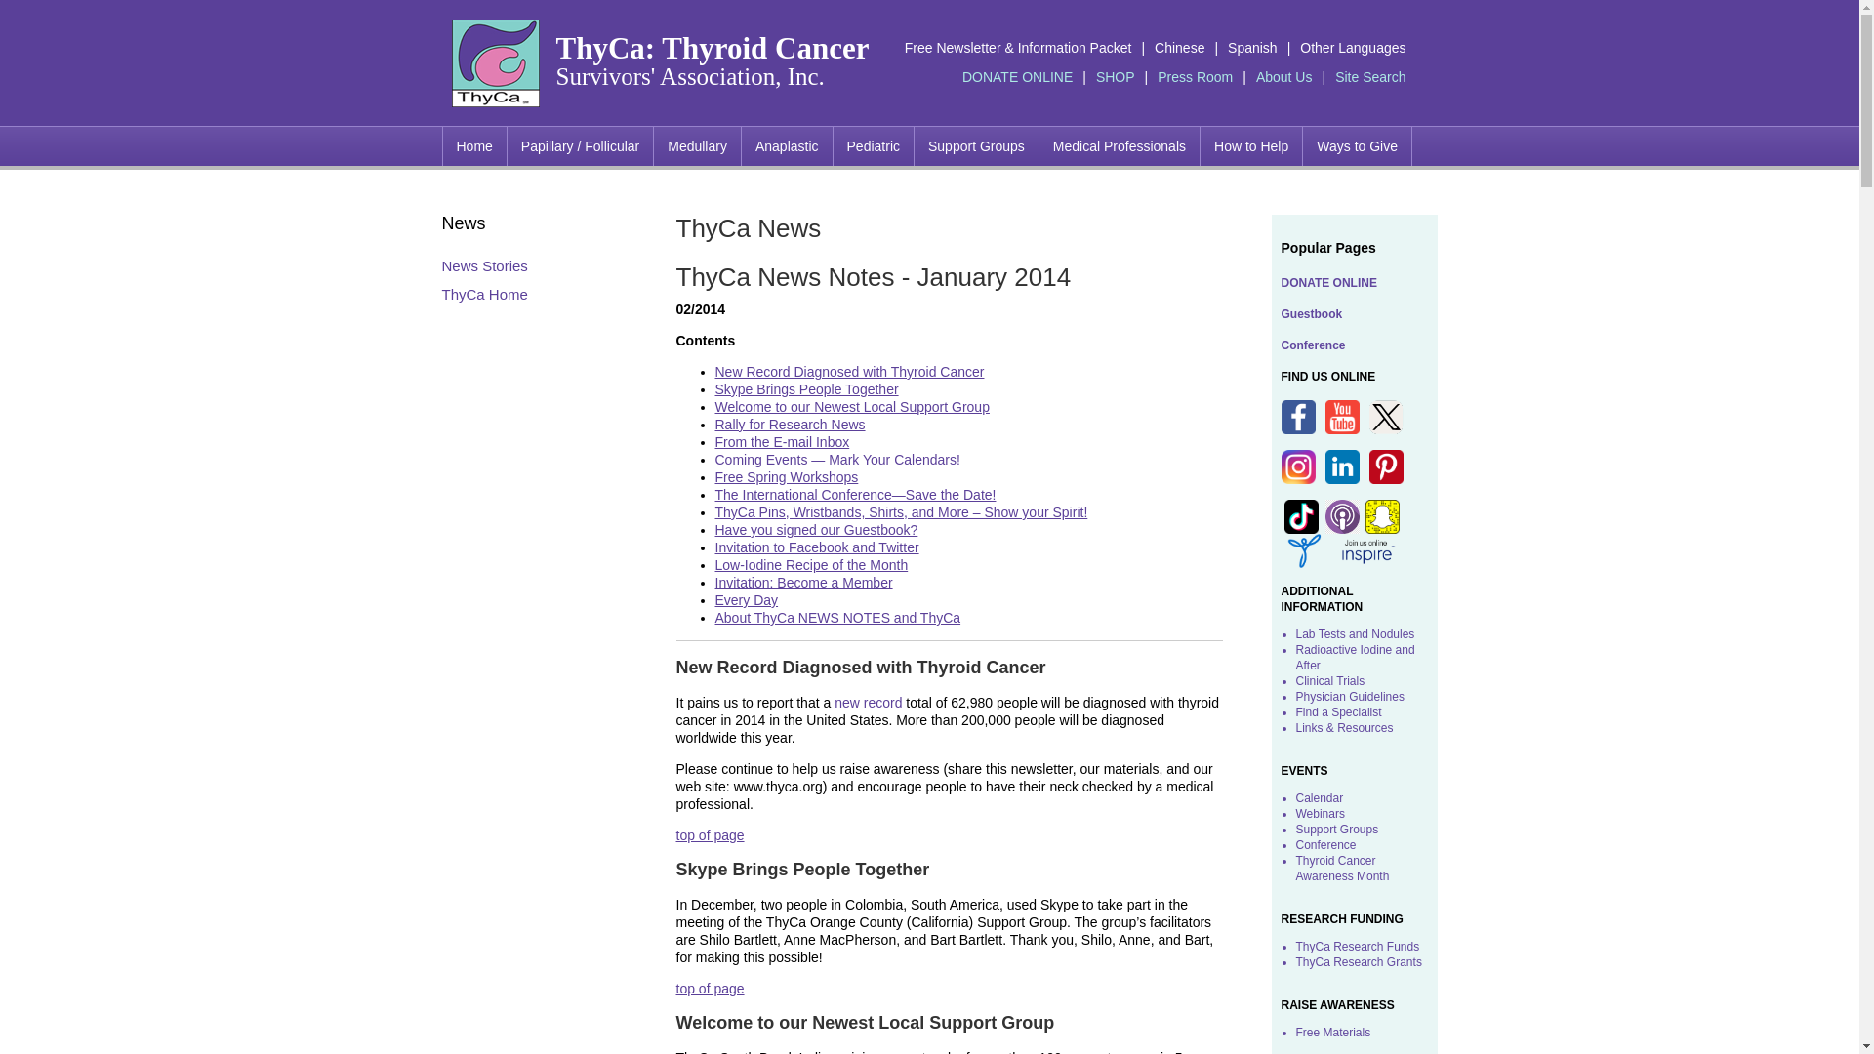 This screenshot has width=1874, height=1054. Describe the element at coordinates (709, 835) in the screenshot. I see `top of page` at that location.